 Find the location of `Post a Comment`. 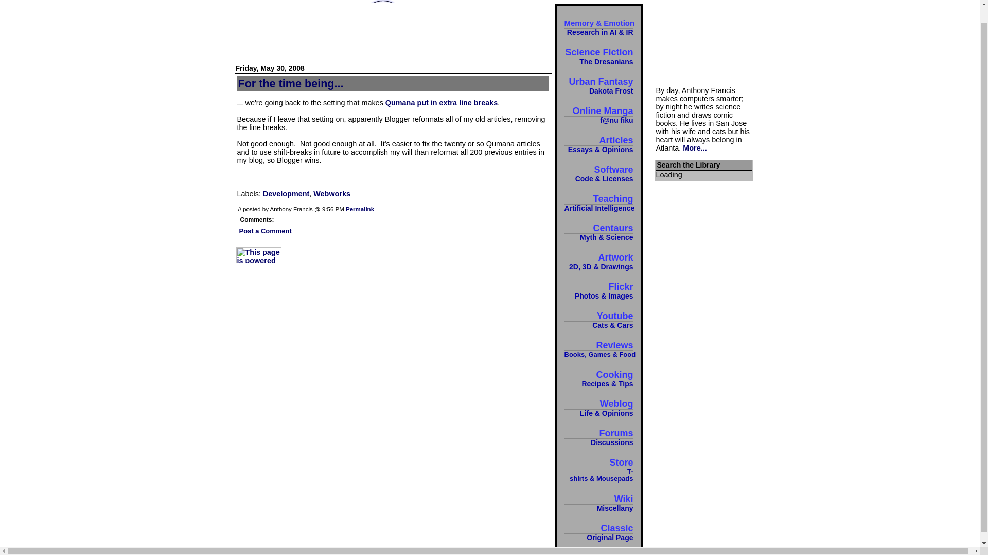

Post a Comment is located at coordinates (360, 209).